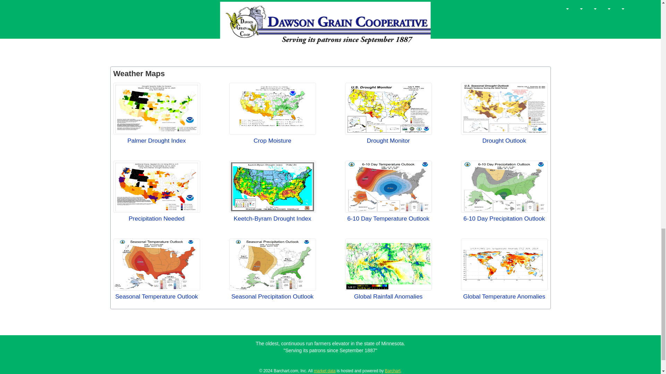 The image size is (666, 374). I want to click on Crop Moisture, so click(272, 108).